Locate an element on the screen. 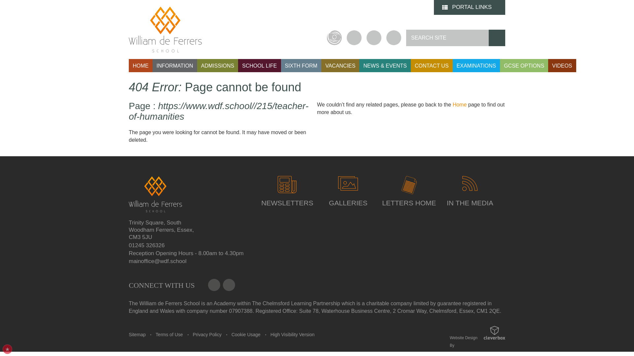  Galleries is located at coordinates (348, 191).